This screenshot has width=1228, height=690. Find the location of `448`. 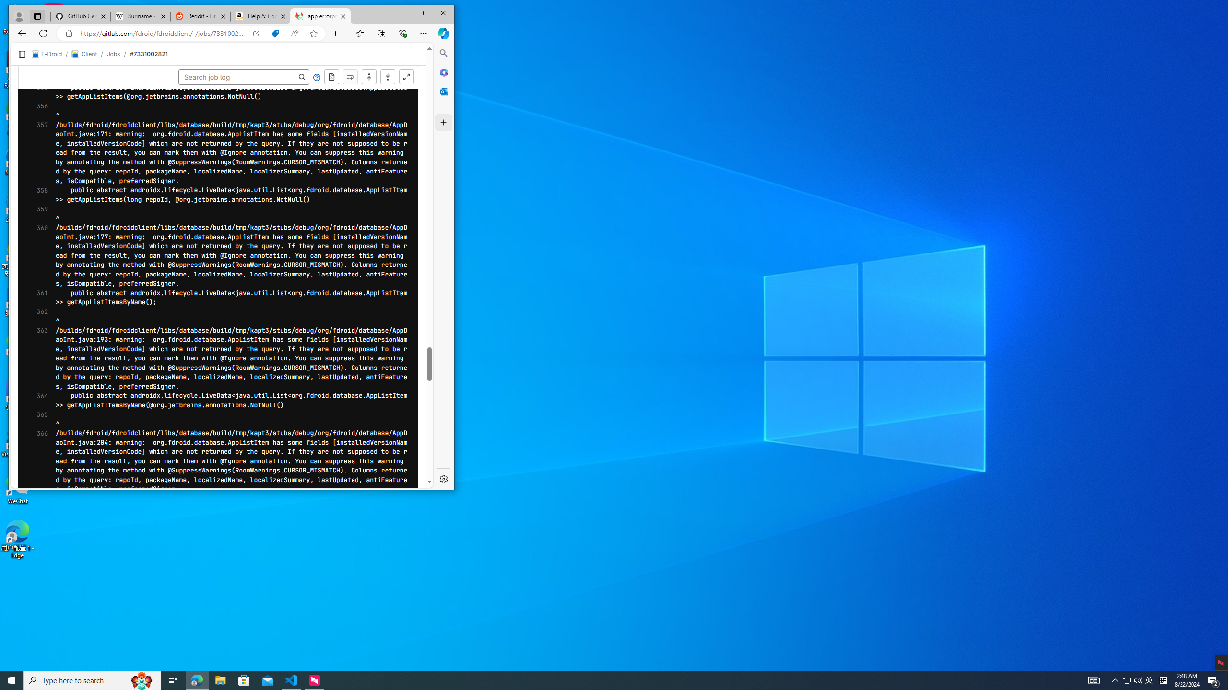

448 is located at coordinates (35, 571).